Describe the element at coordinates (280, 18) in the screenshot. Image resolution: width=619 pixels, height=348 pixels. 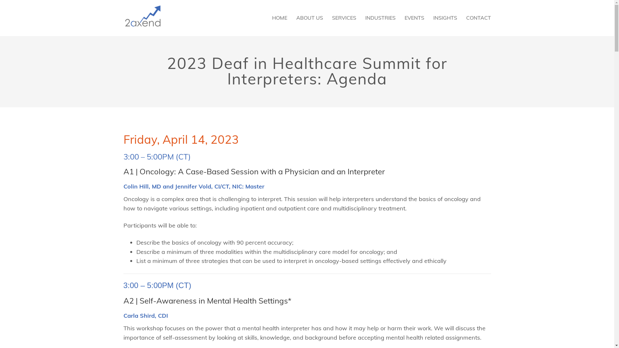
I see `HOME` at that location.